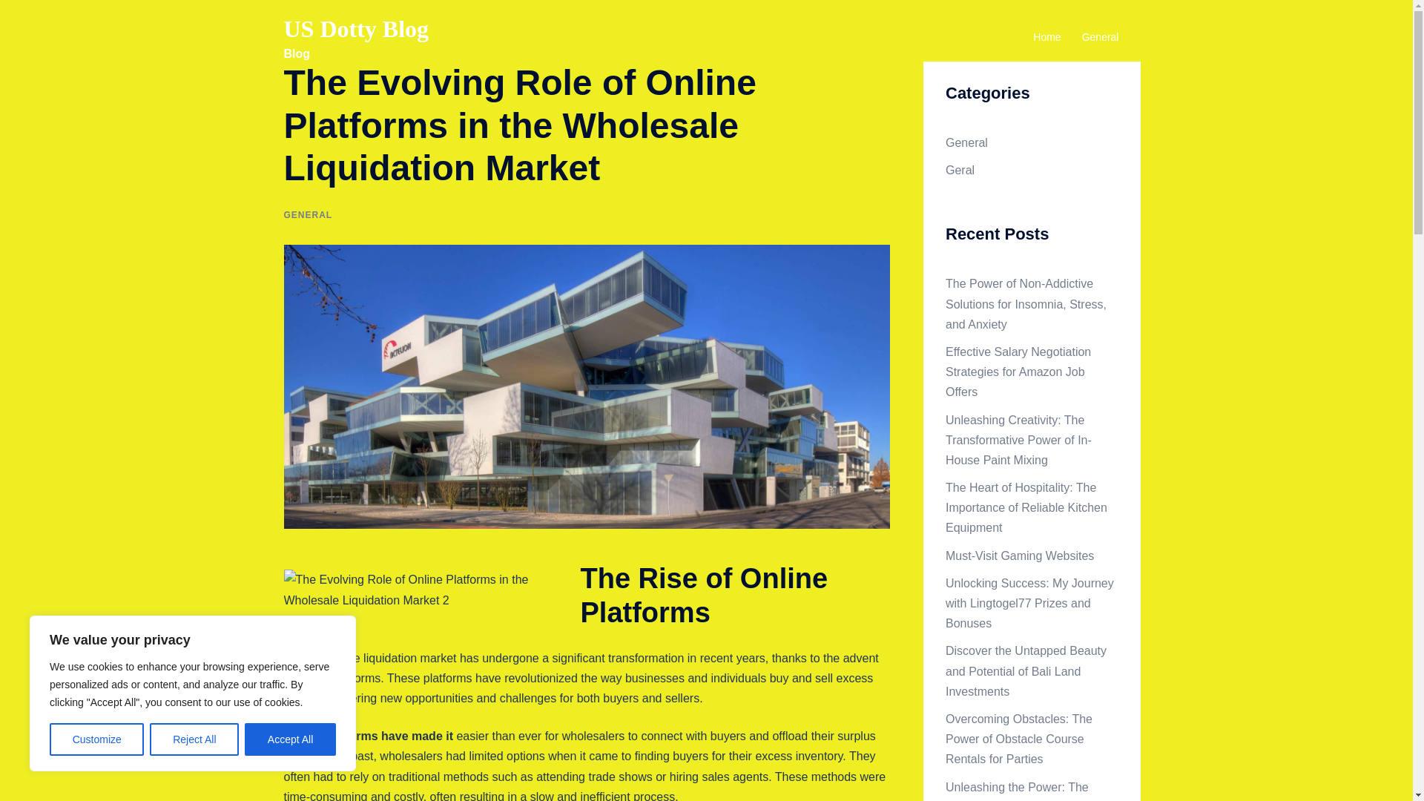  I want to click on Customize, so click(96, 739).